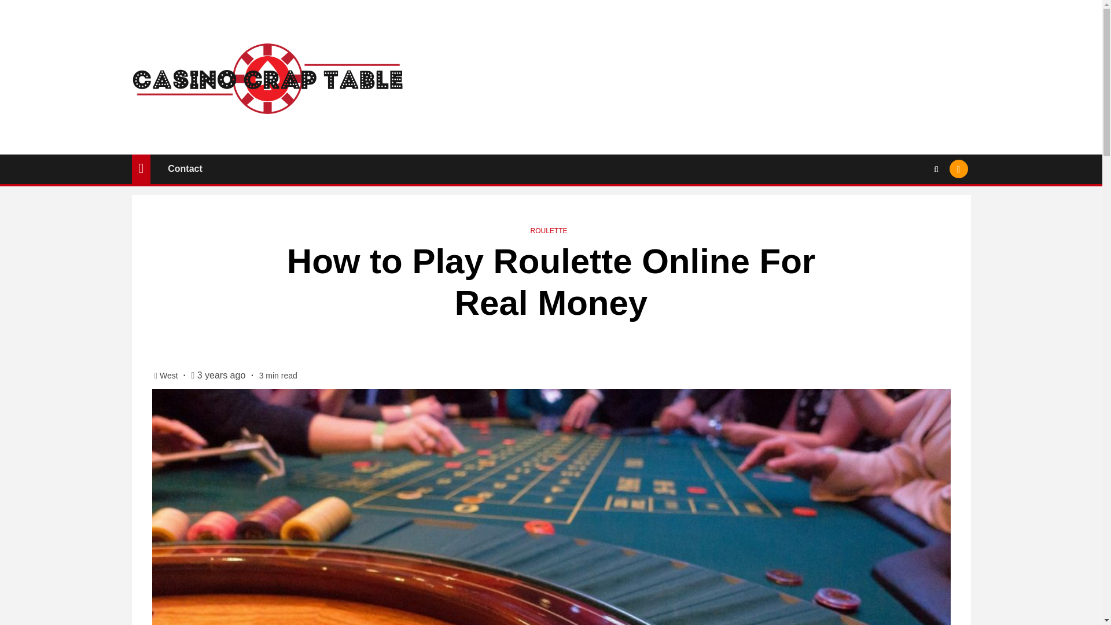  What do you see at coordinates (185, 168) in the screenshot?
I see `Contact` at bounding box center [185, 168].